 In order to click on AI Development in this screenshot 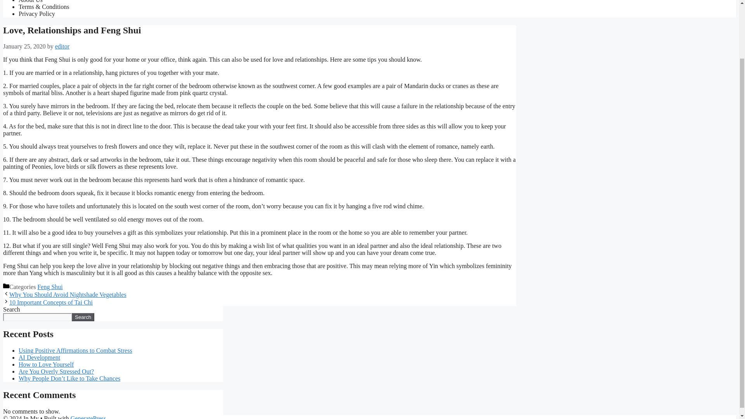, I will do `click(40, 357)`.